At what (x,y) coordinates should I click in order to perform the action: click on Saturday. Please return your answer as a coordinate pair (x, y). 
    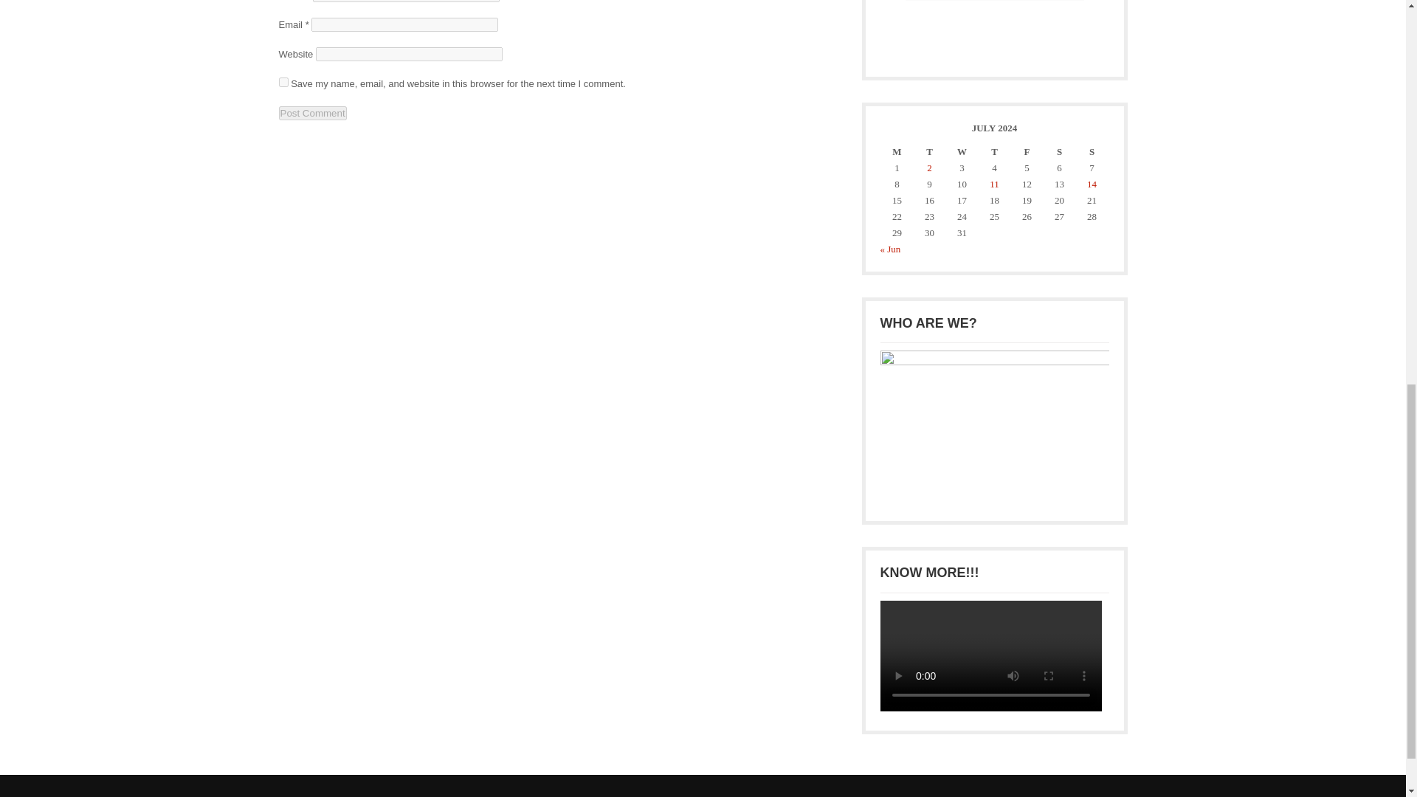
    Looking at the image, I should click on (1058, 152).